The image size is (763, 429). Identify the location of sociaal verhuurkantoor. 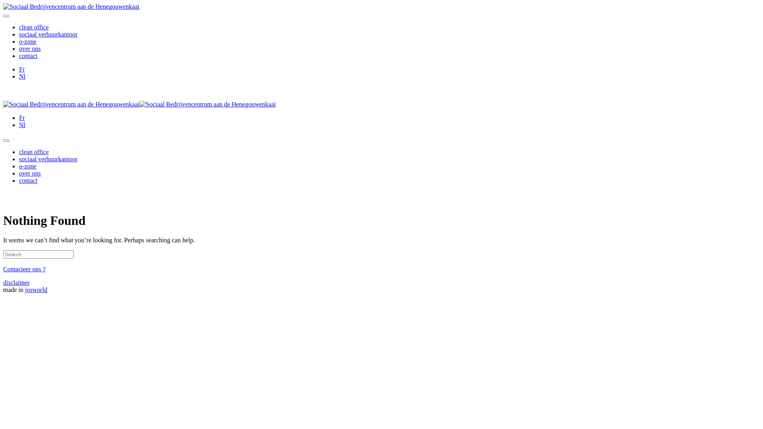
(48, 159).